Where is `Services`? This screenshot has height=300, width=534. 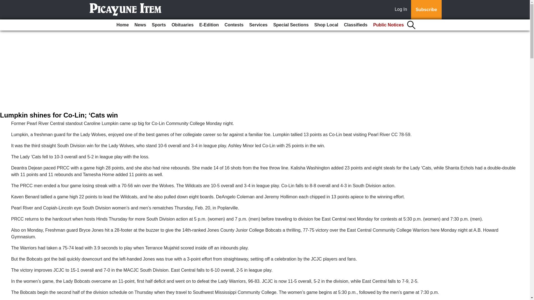 Services is located at coordinates (258, 25).